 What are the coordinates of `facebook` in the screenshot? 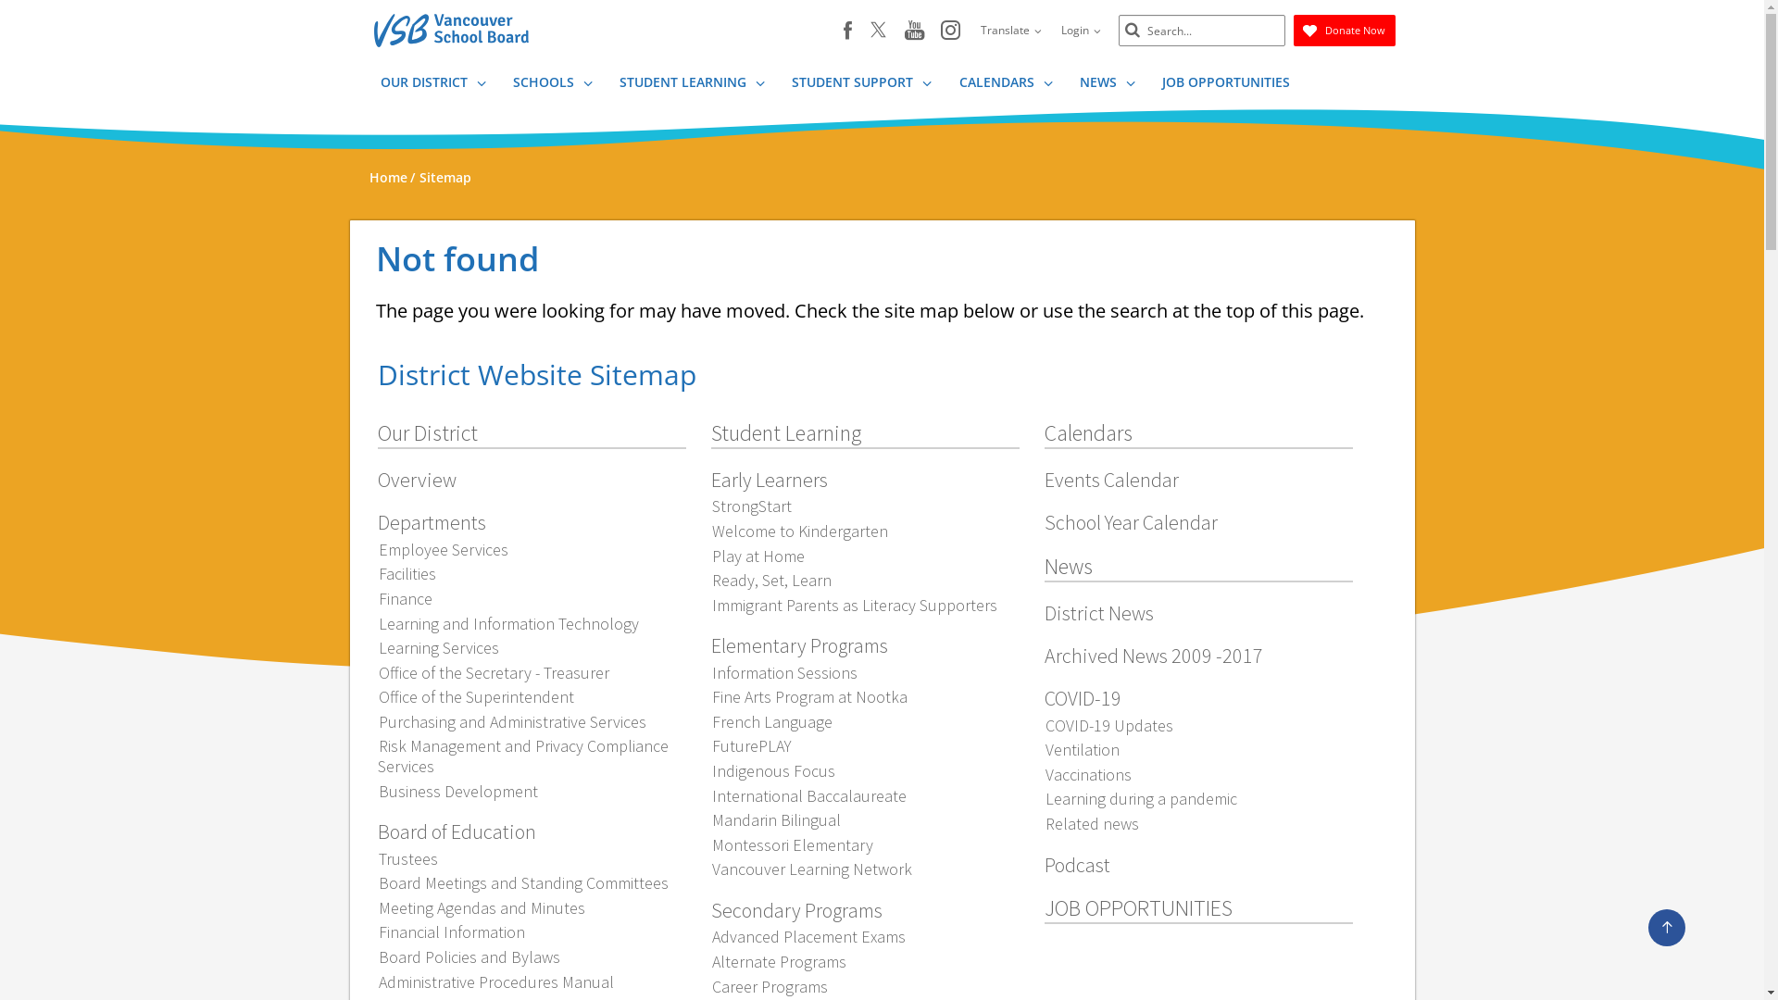 It's located at (846, 31).